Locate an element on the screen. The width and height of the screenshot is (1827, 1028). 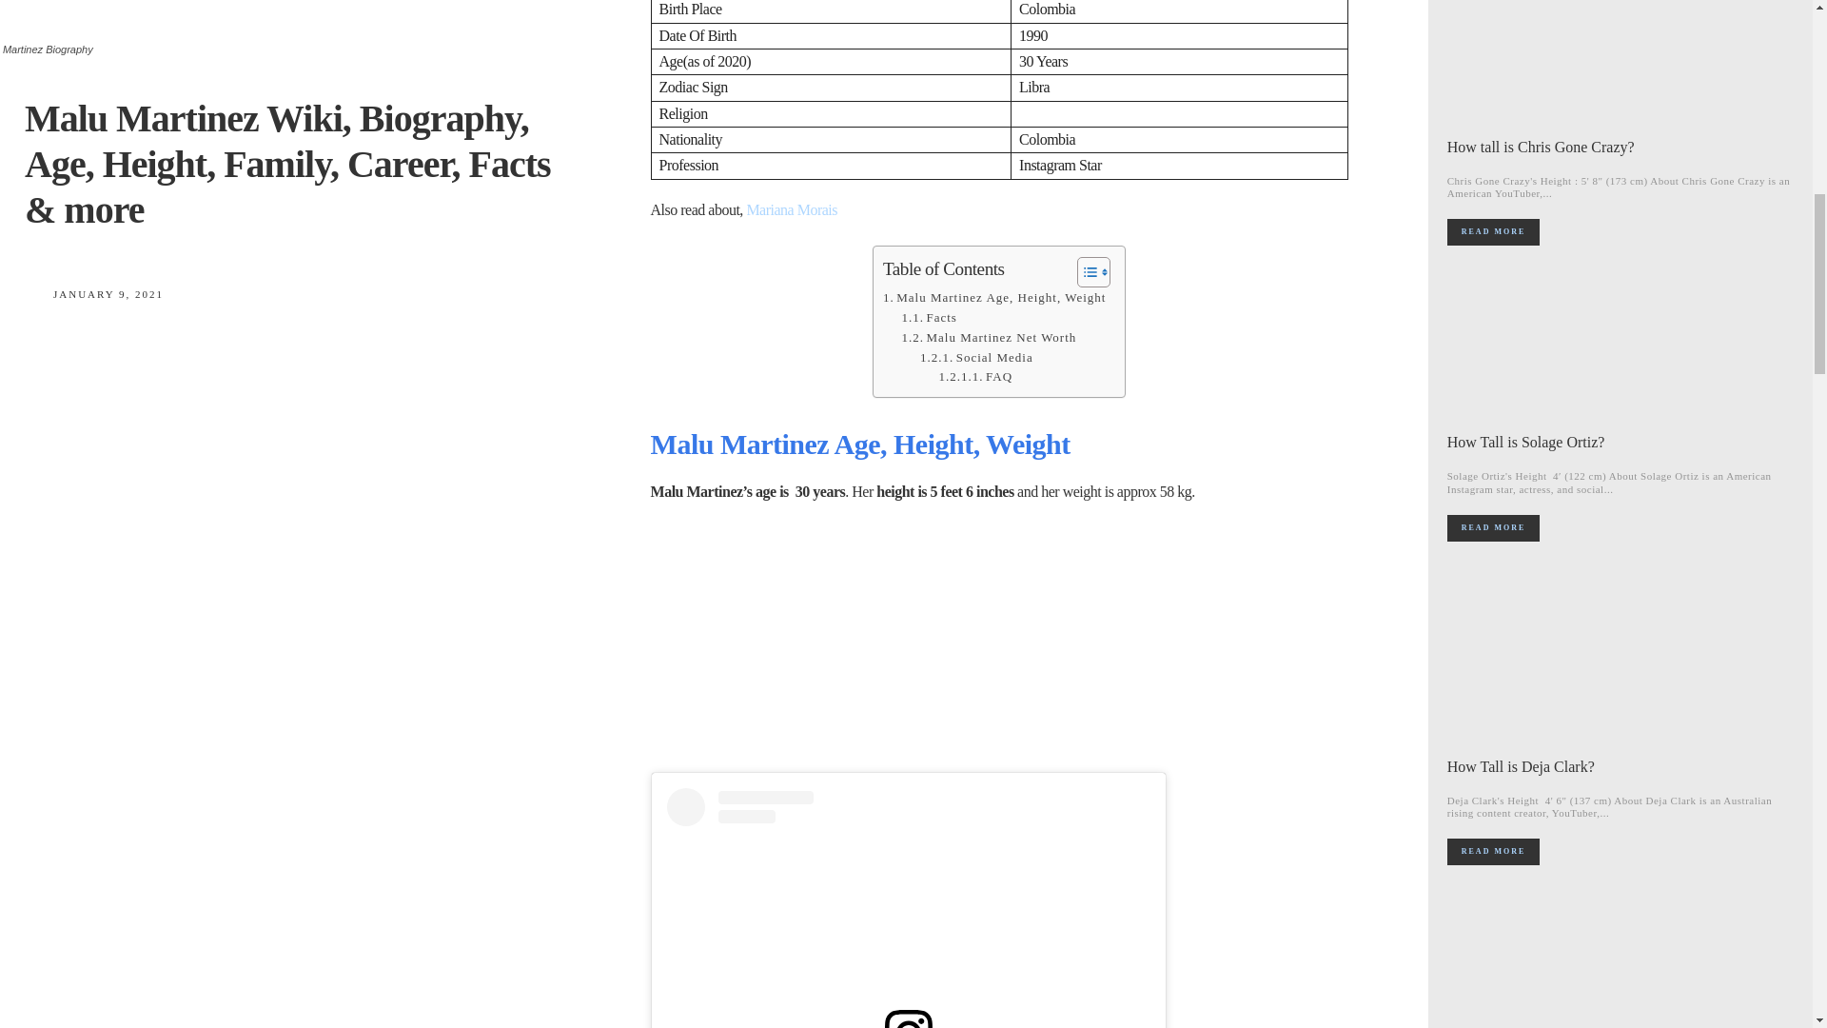
How Tall is Solage Ortiz? is located at coordinates (1621, 333).